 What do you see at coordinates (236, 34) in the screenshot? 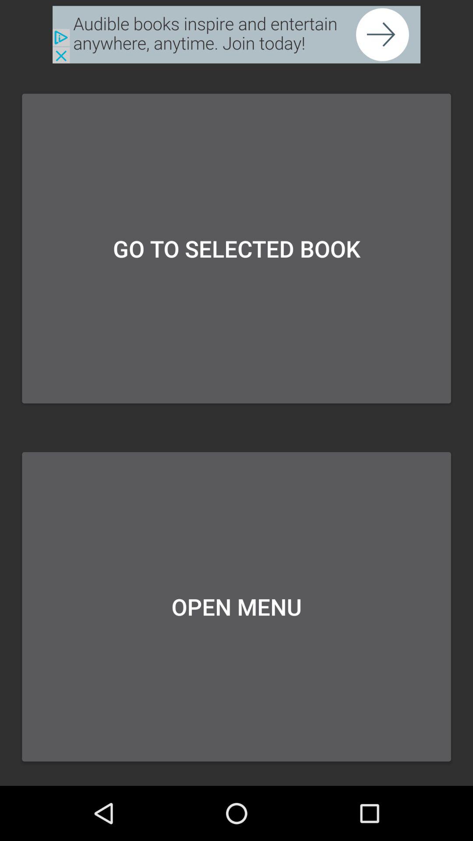
I see `external advertisement` at bounding box center [236, 34].